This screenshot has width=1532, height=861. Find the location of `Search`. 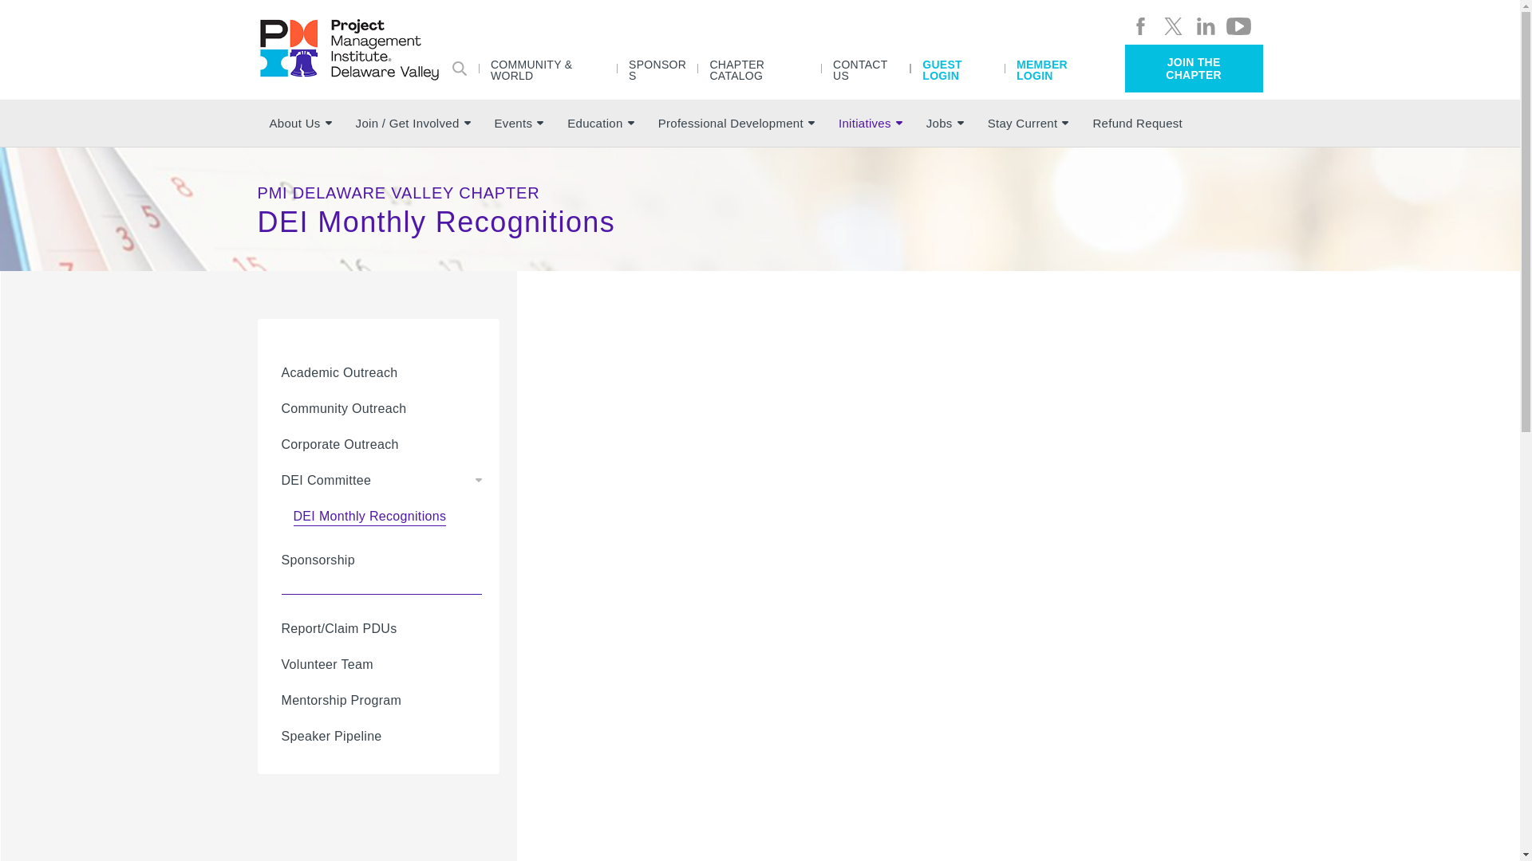

Search is located at coordinates (460, 67).